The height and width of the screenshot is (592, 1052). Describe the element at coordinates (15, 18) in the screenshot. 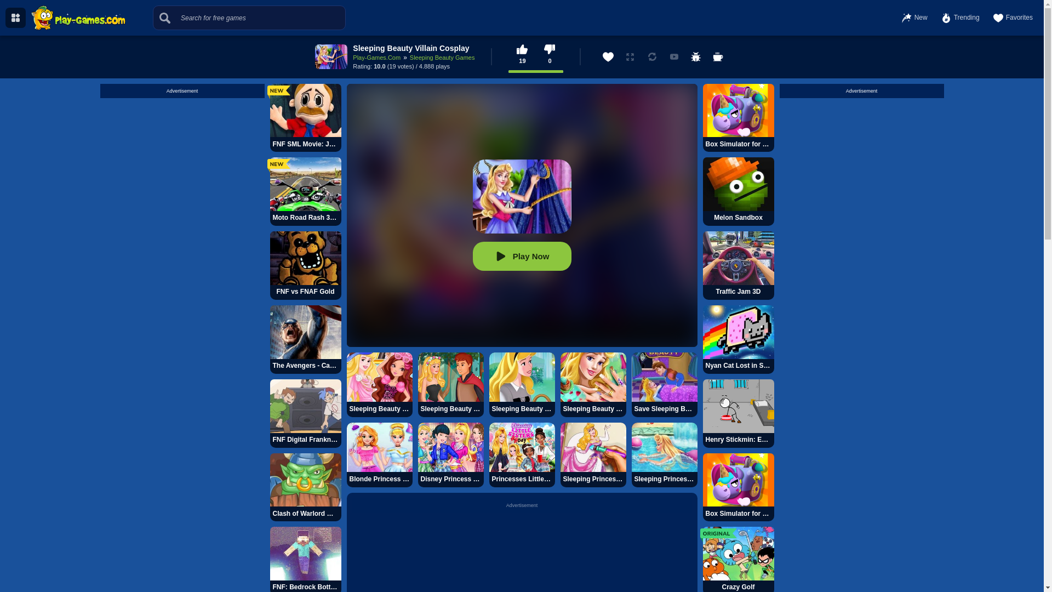

I see `Show Game Library` at that location.